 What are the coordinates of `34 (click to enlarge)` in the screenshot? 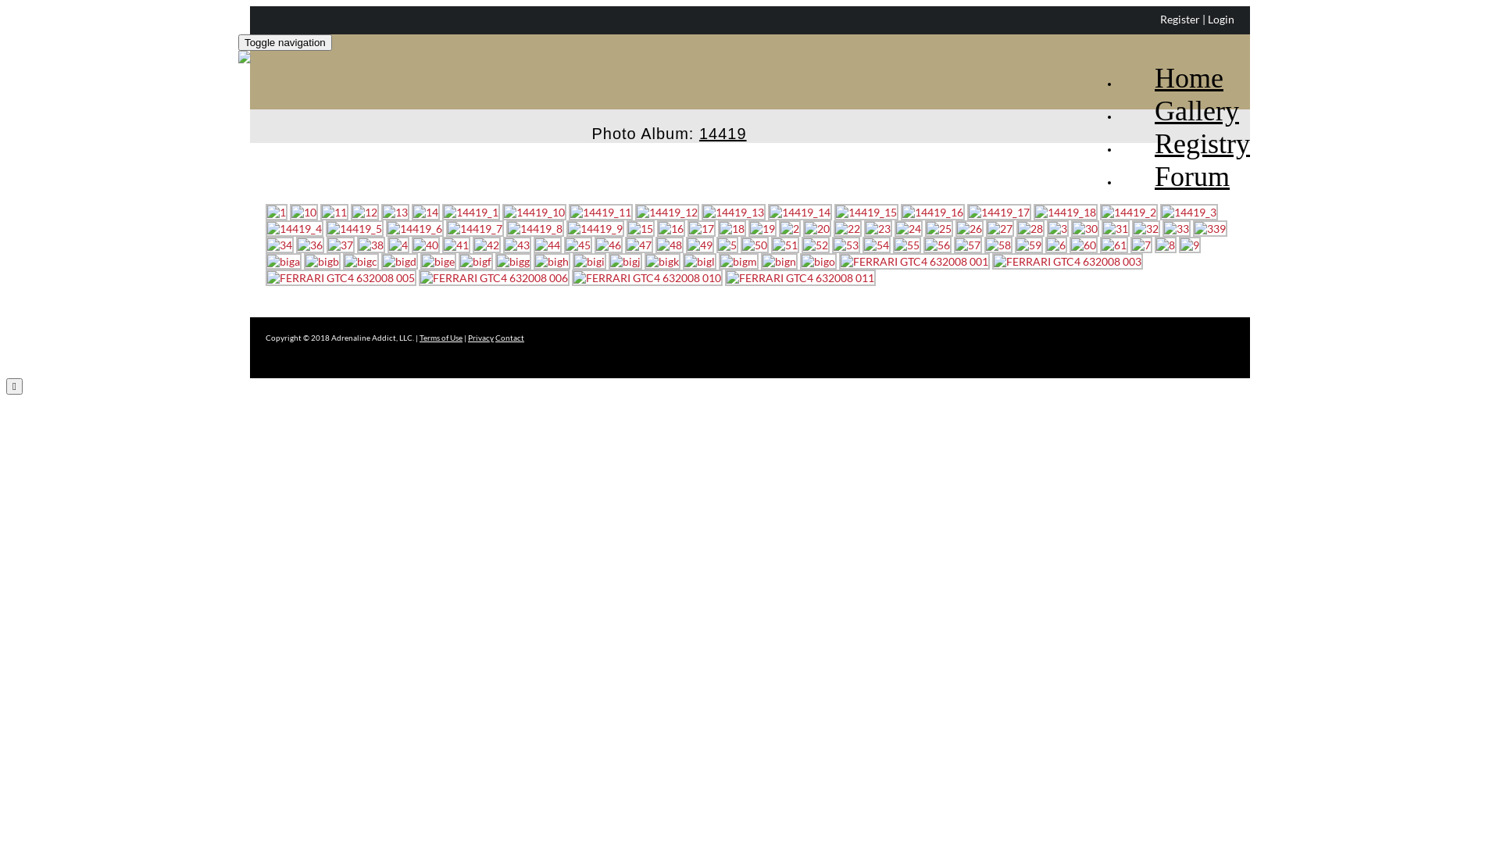 It's located at (280, 245).